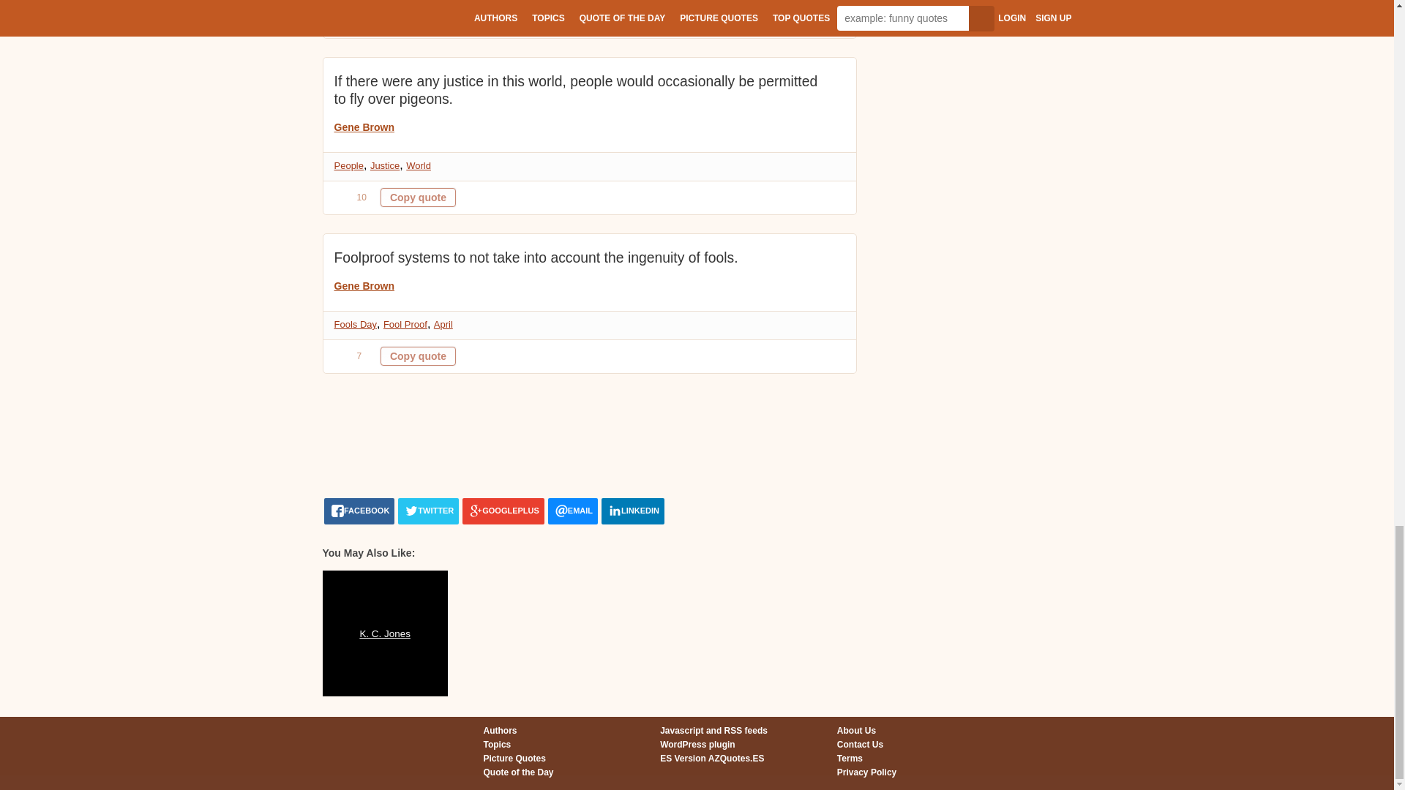 This screenshot has height=790, width=1405. I want to click on Quote is copied, so click(418, 21).